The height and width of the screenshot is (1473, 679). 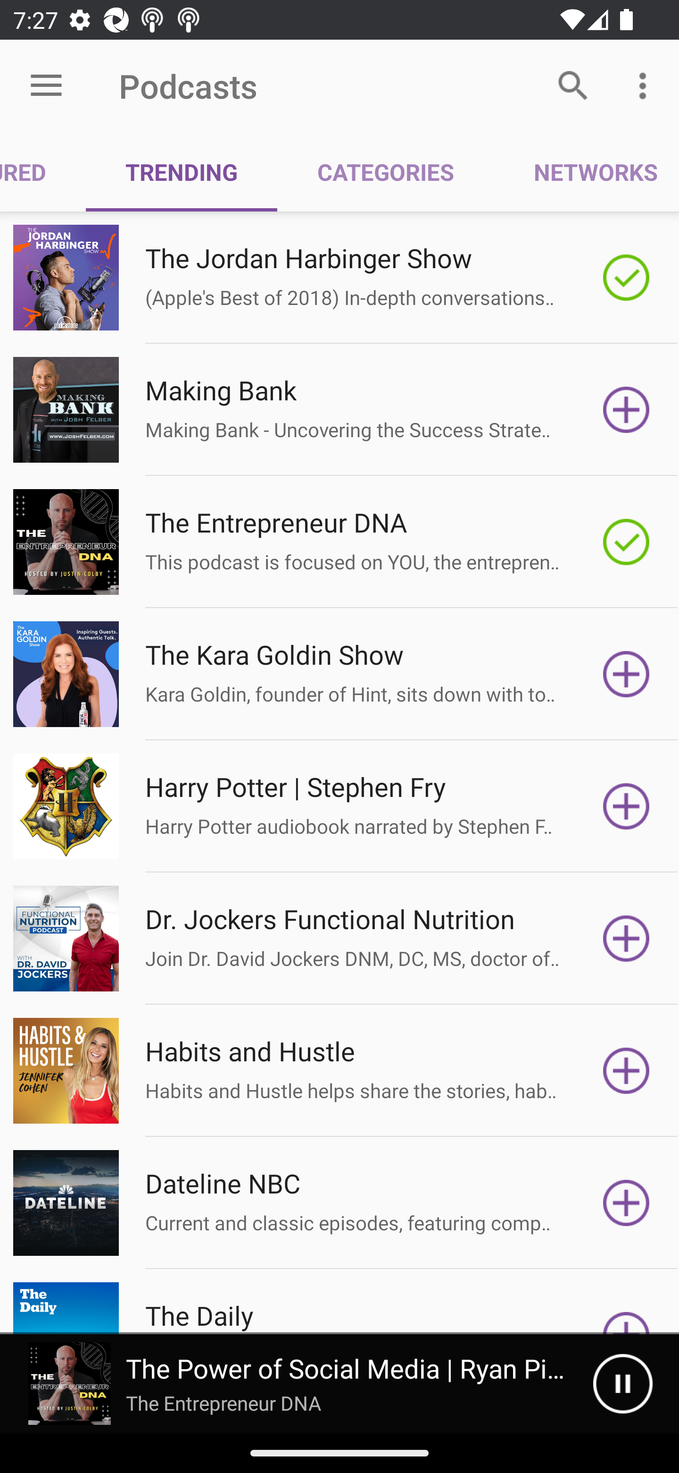 I want to click on Subscribe, so click(x=626, y=409).